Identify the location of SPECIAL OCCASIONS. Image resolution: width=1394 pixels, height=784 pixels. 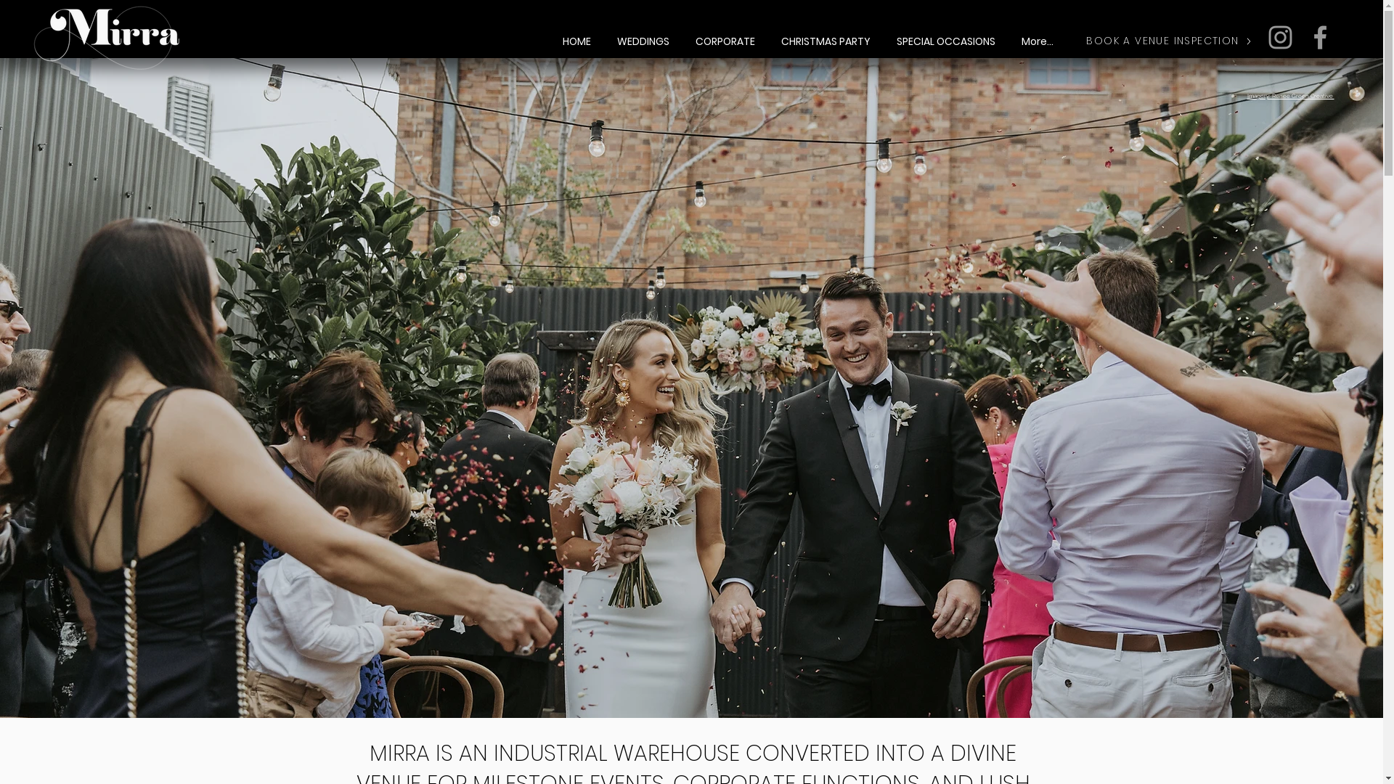
(945, 35).